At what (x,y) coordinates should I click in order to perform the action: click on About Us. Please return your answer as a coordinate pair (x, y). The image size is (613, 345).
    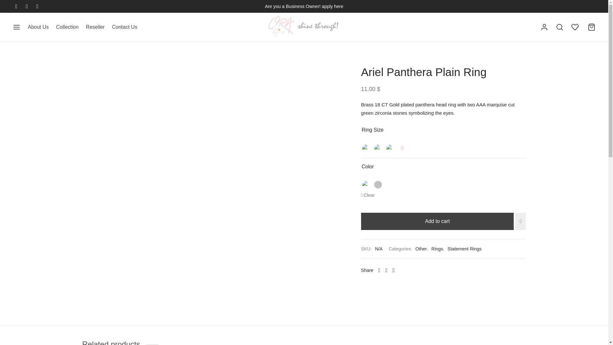
    Looking at the image, I should click on (38, 27).